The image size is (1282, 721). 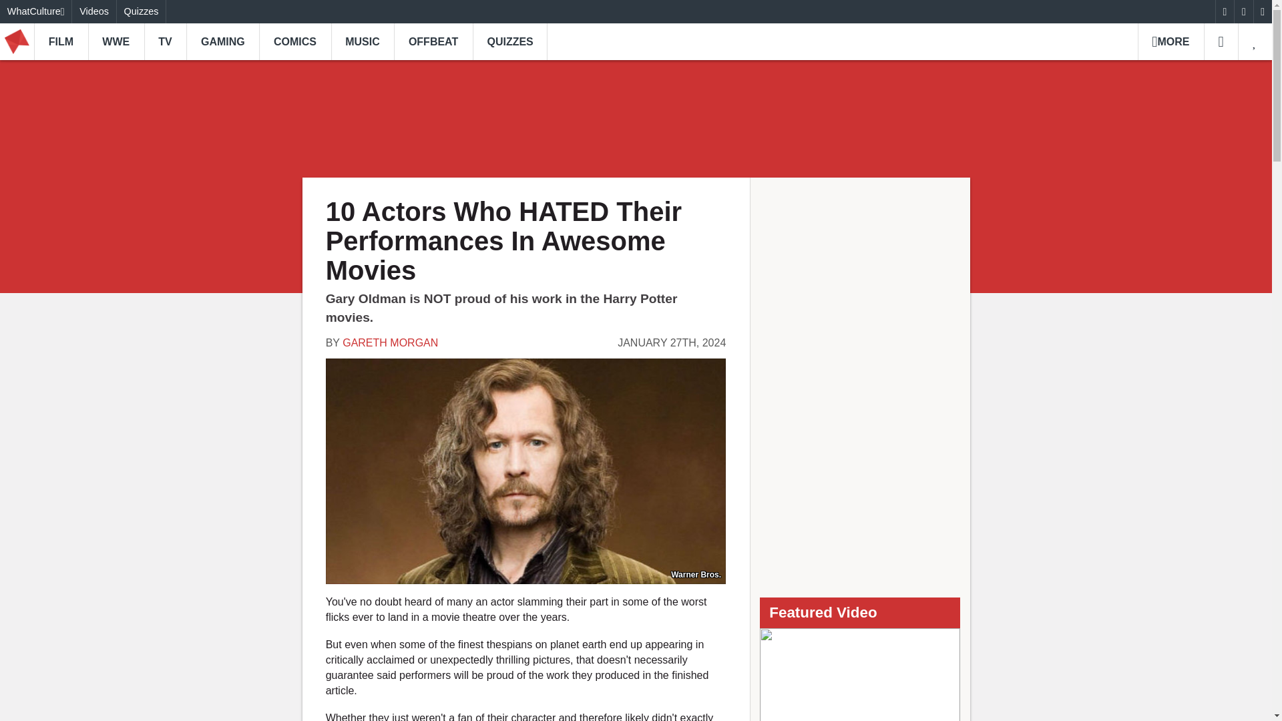 What do you see at coordinates (1221, 41) in the screenshot?
I see `SEARCH` at bounding box center [1221, 41].